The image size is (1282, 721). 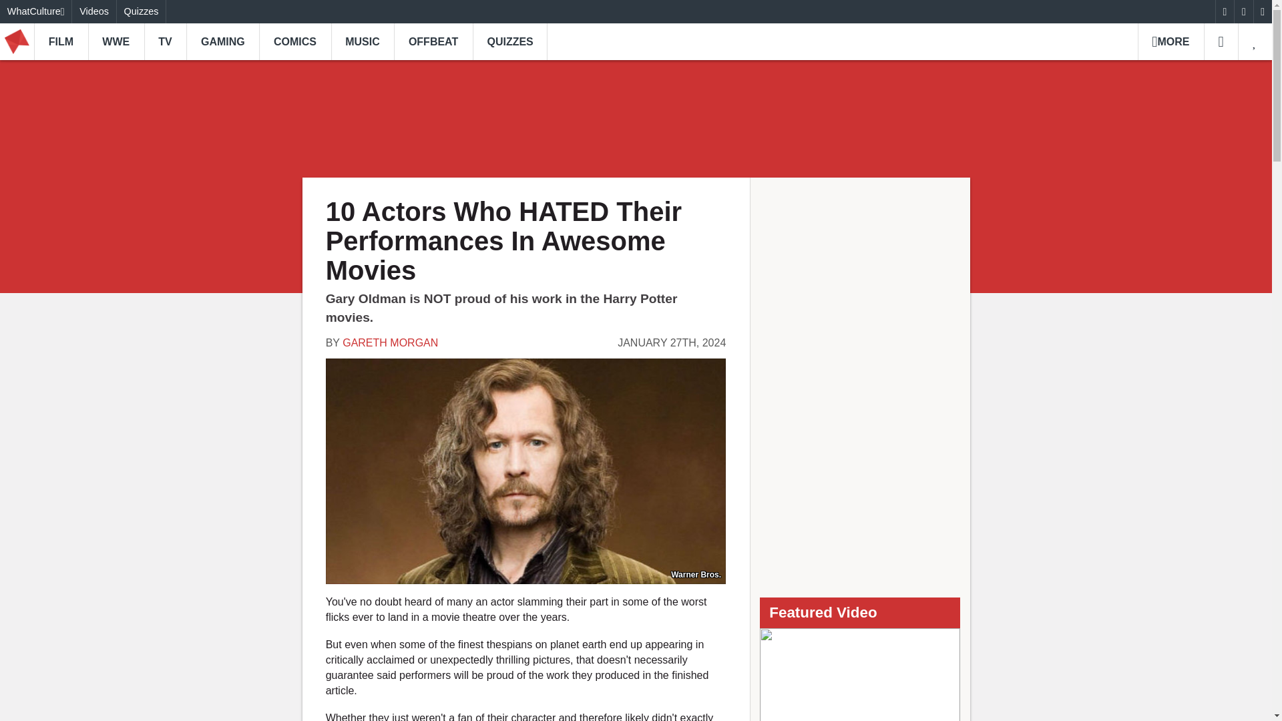 What do you see at coordinates (1221, 41) in the screenshot?
I see `SEARCH` at bounding box center [1221, 41].